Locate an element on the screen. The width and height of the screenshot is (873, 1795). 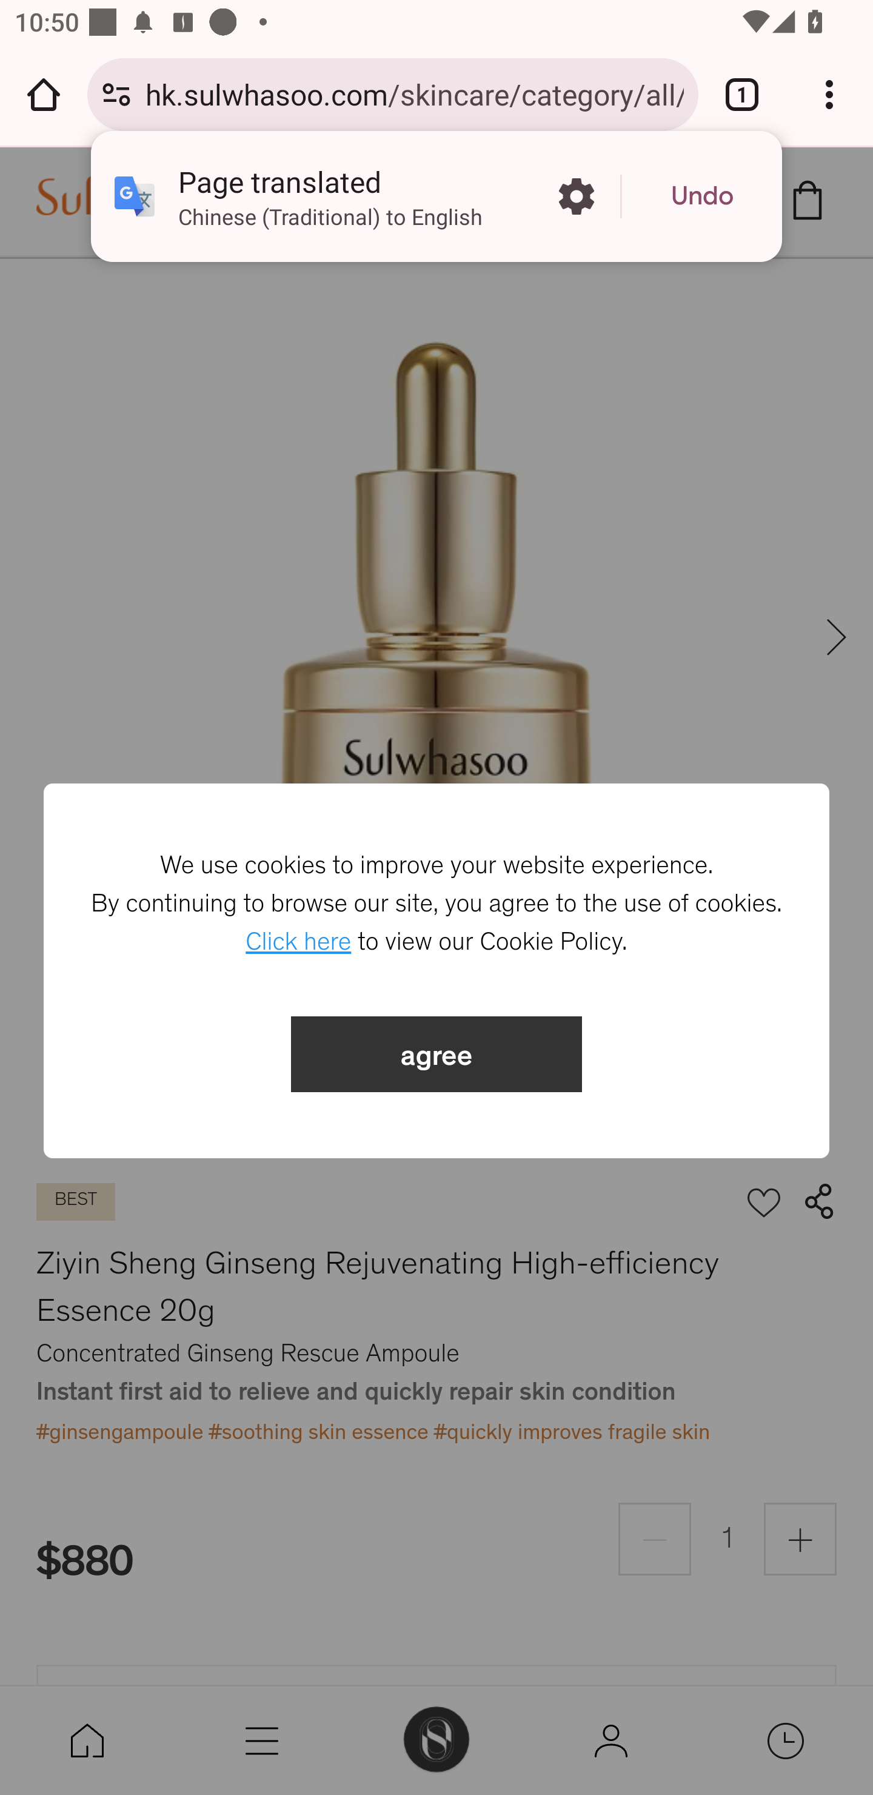
More options in the Page translated is located at coordinates (576, 196).